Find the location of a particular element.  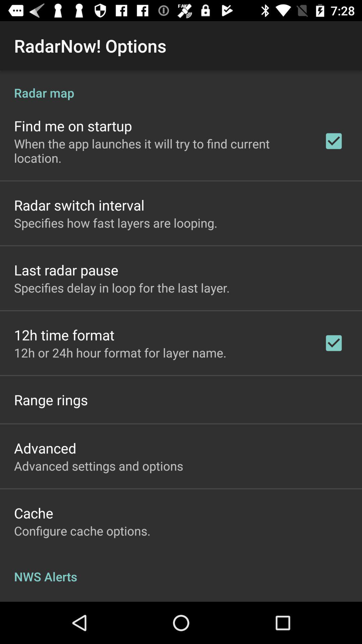

turn off icon below the find me on app is located at coordinates (160, 151).